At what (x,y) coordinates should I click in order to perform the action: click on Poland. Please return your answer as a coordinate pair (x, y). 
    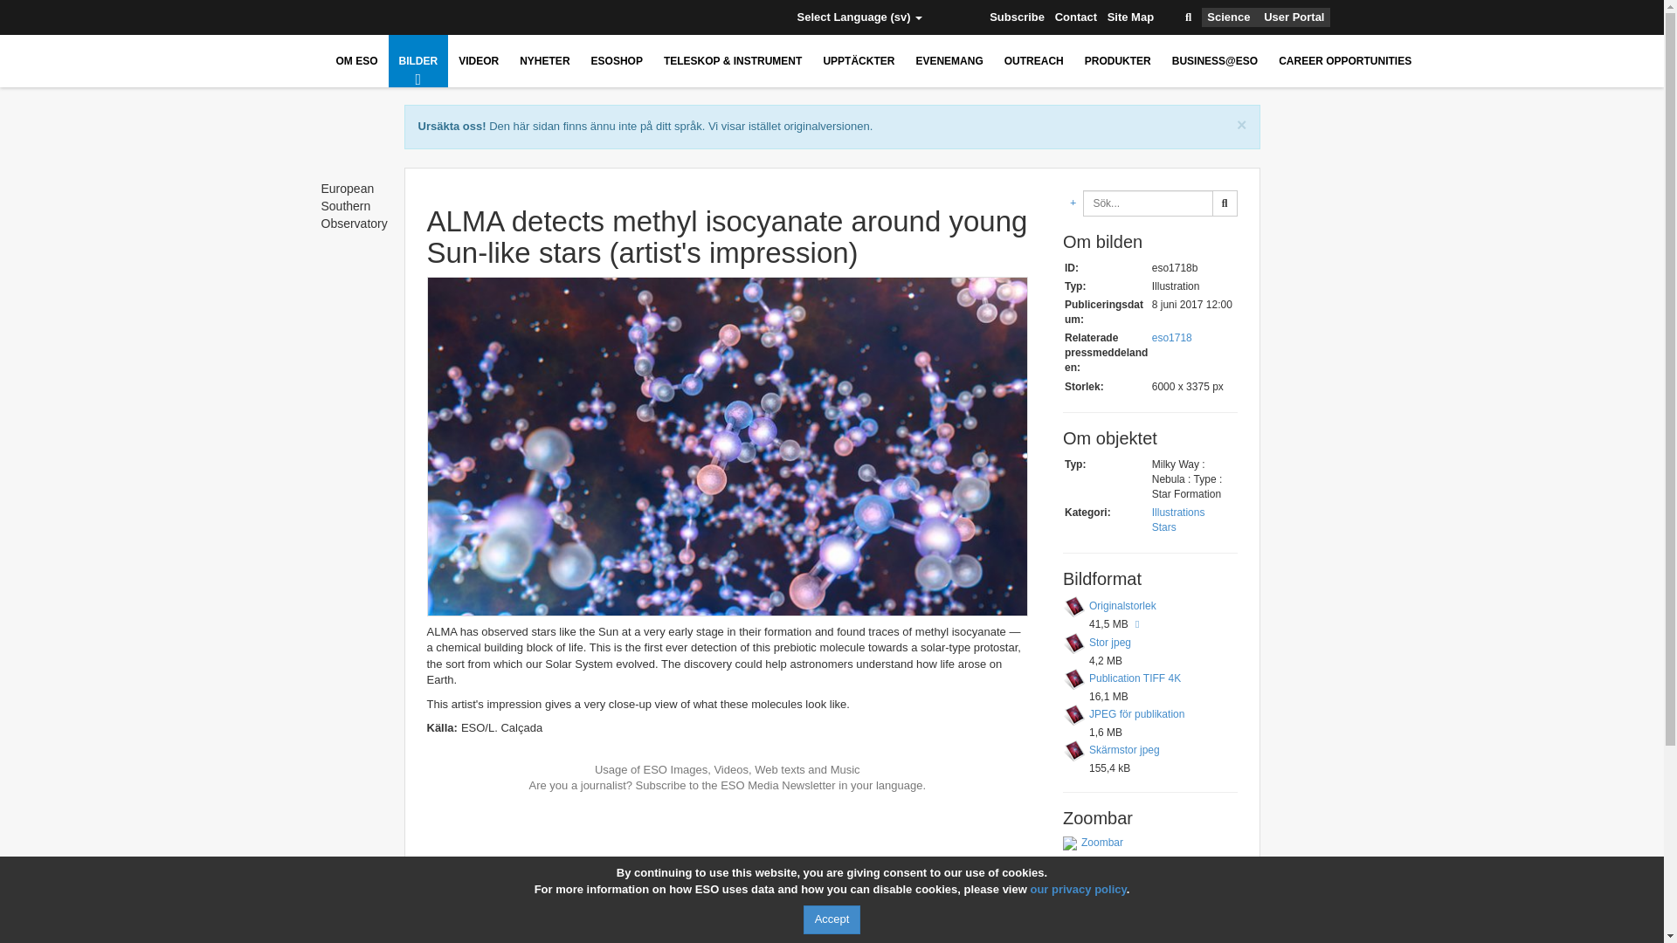
    Looking at the image, I should click on (606, 17).